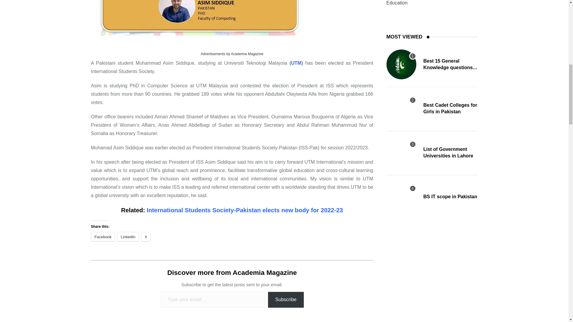 Image resolution: width=573 pixels, height=322 pixels. I want to click on Click to share on X, so click(146, 236).